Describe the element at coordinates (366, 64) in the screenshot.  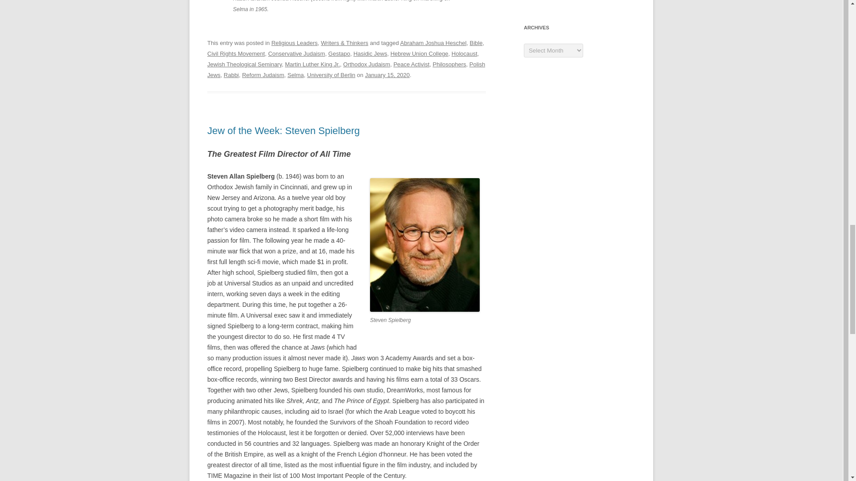
I see `Orthodox Judaism` at that location.